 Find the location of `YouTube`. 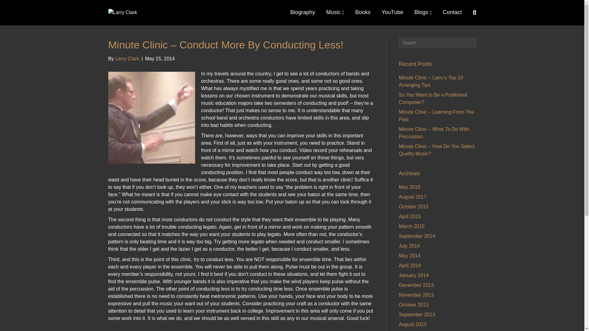

YouTube is located at coordinates (392, 12).